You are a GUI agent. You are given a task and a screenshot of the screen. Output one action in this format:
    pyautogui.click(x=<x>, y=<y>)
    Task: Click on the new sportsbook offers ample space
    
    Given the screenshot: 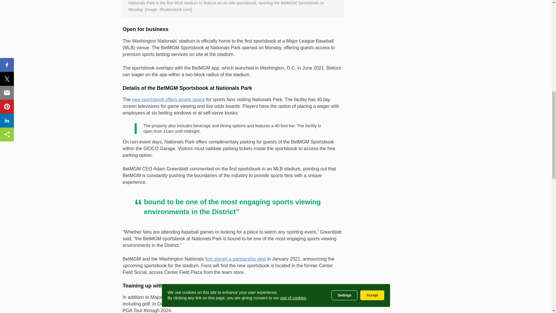 What is the action you would take?
    pyautogui.click(x=168, y=99)
    